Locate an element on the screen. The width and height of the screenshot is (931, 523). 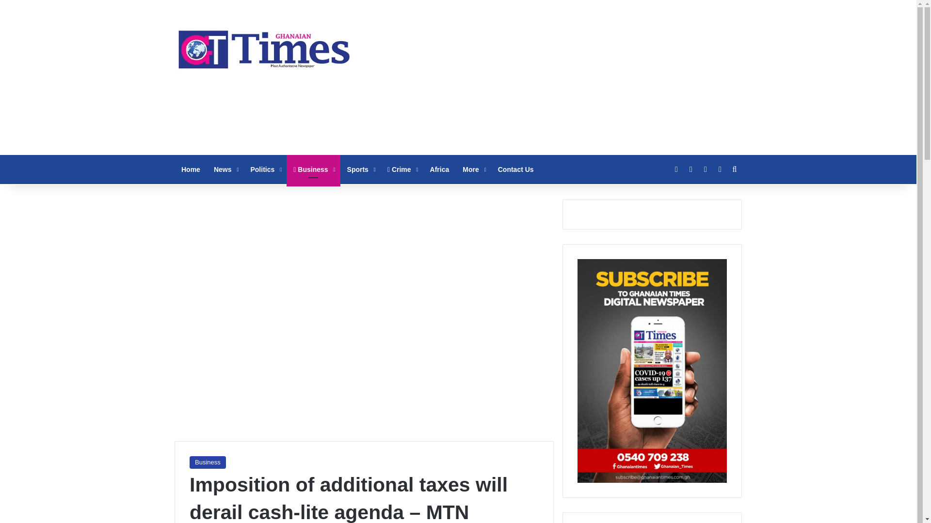
Africa is located at coordinates (439, 169).